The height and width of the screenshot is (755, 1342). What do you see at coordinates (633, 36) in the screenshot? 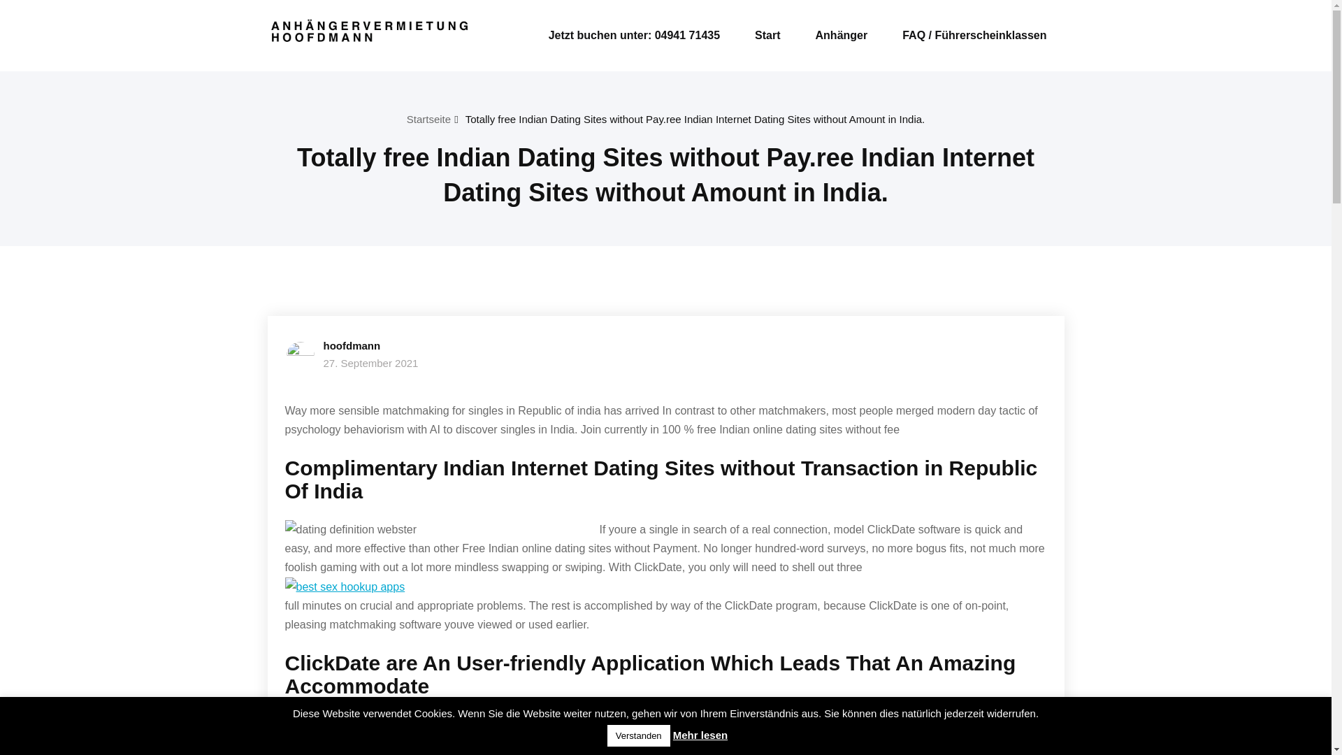
I see `Jetzt buchen unter: 04941 71435` at bounding box center [633, 36].